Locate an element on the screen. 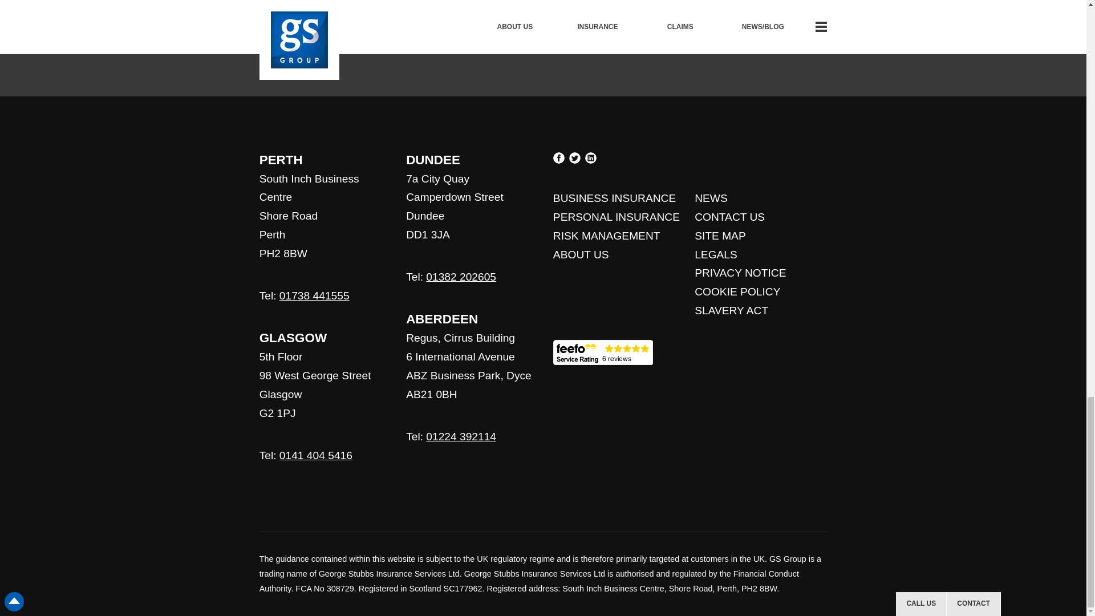  01382 202605 is located at coordinates (461, 277).